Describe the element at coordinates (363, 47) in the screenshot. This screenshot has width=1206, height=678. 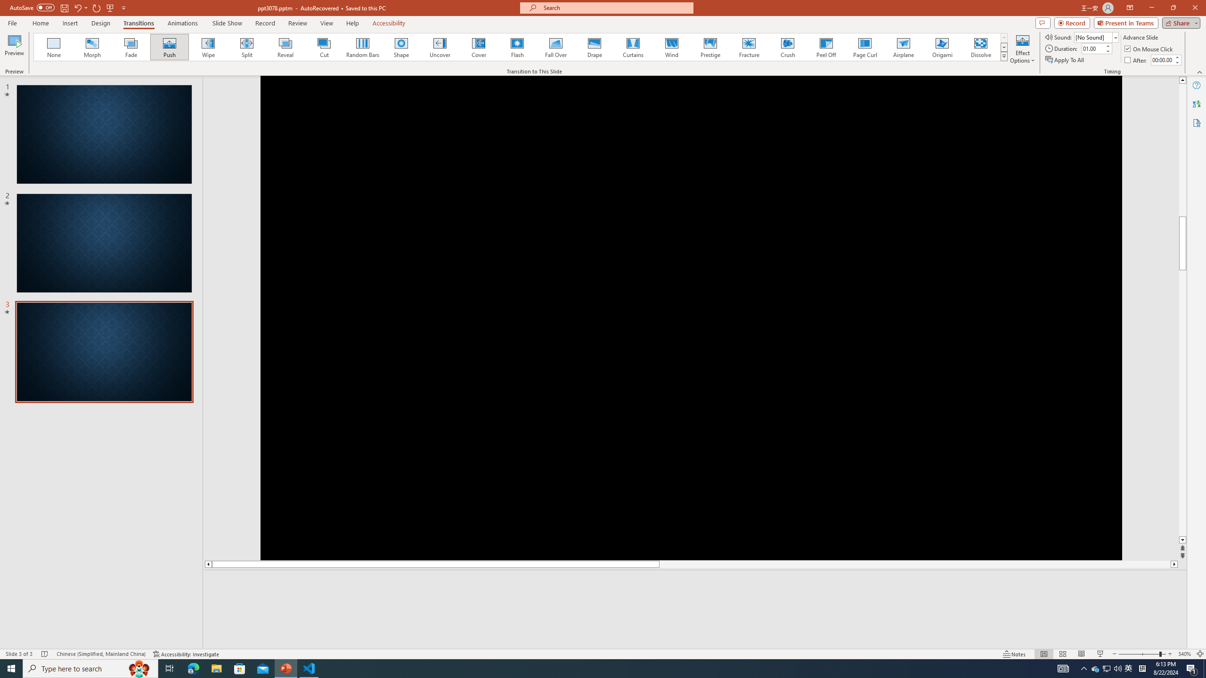
I see `Random Bars` at that location.